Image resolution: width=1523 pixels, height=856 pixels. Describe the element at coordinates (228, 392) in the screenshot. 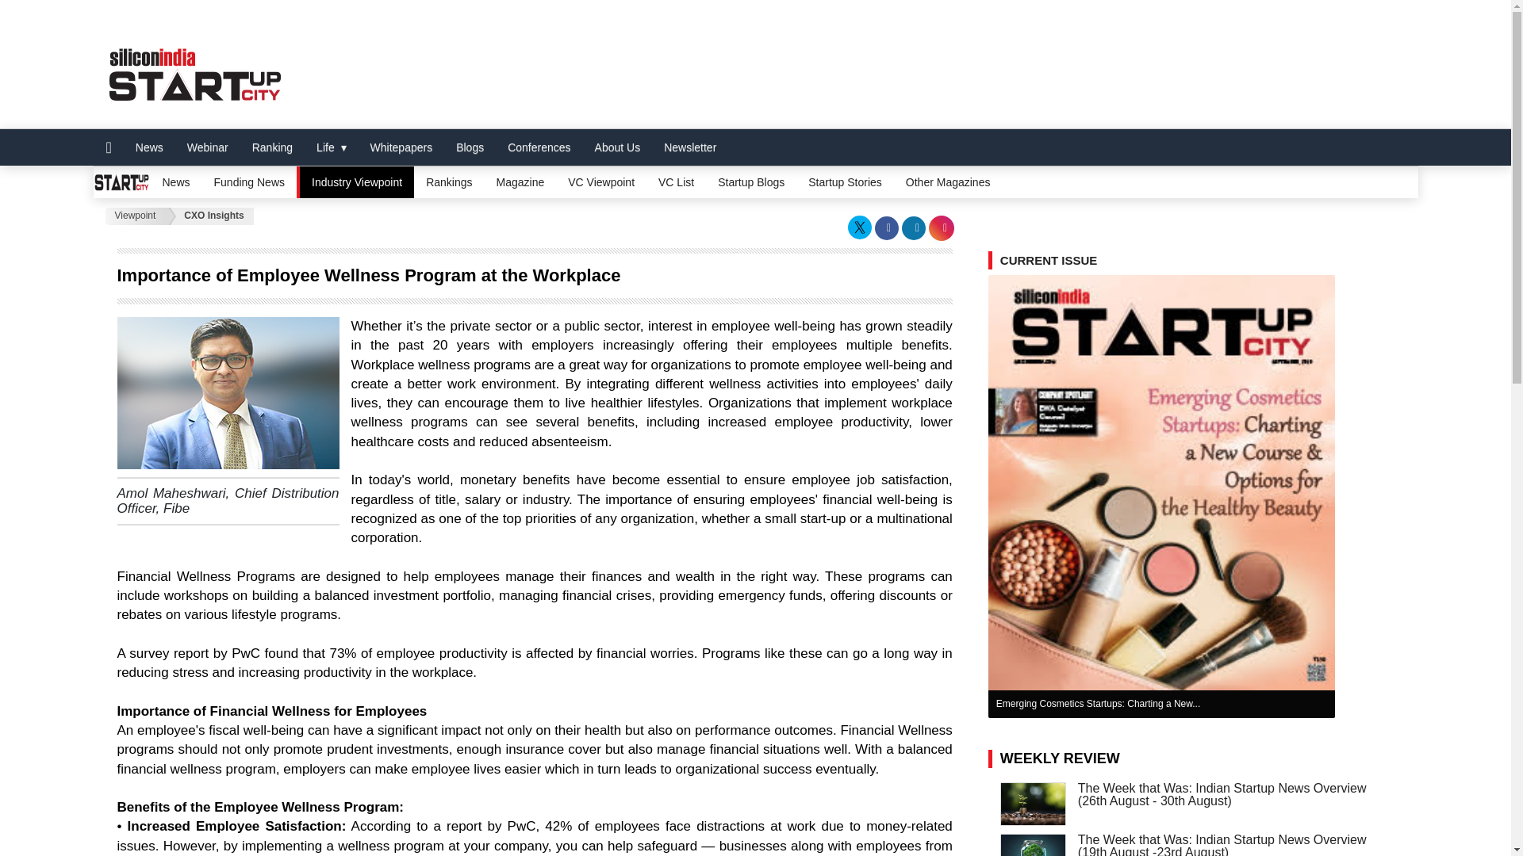

I see `Amol Maheshwari, Chief Distribution Officer, Fibe` at that location.